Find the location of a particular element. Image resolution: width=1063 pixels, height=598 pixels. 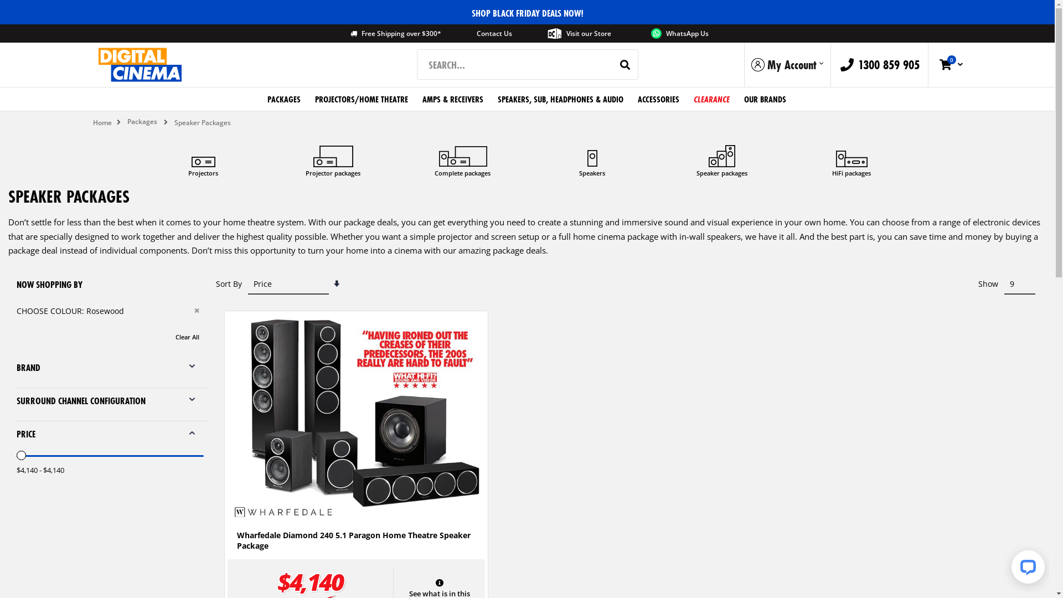

  is located at coordinates (203, 156).